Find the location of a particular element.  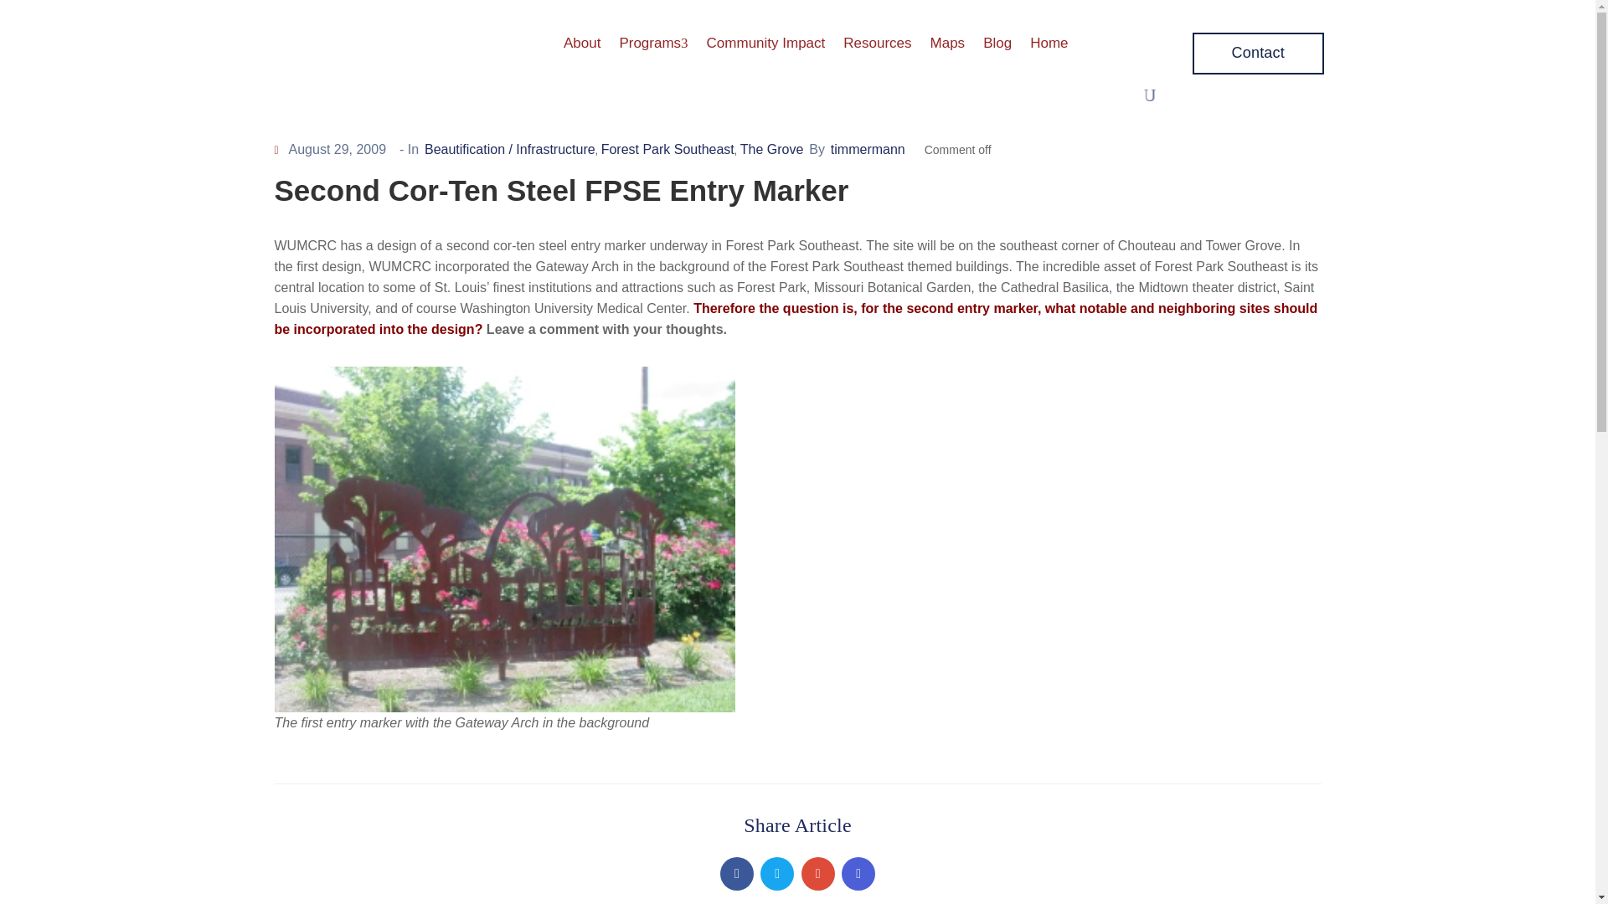

Home is located at coordinates (1049, 44).